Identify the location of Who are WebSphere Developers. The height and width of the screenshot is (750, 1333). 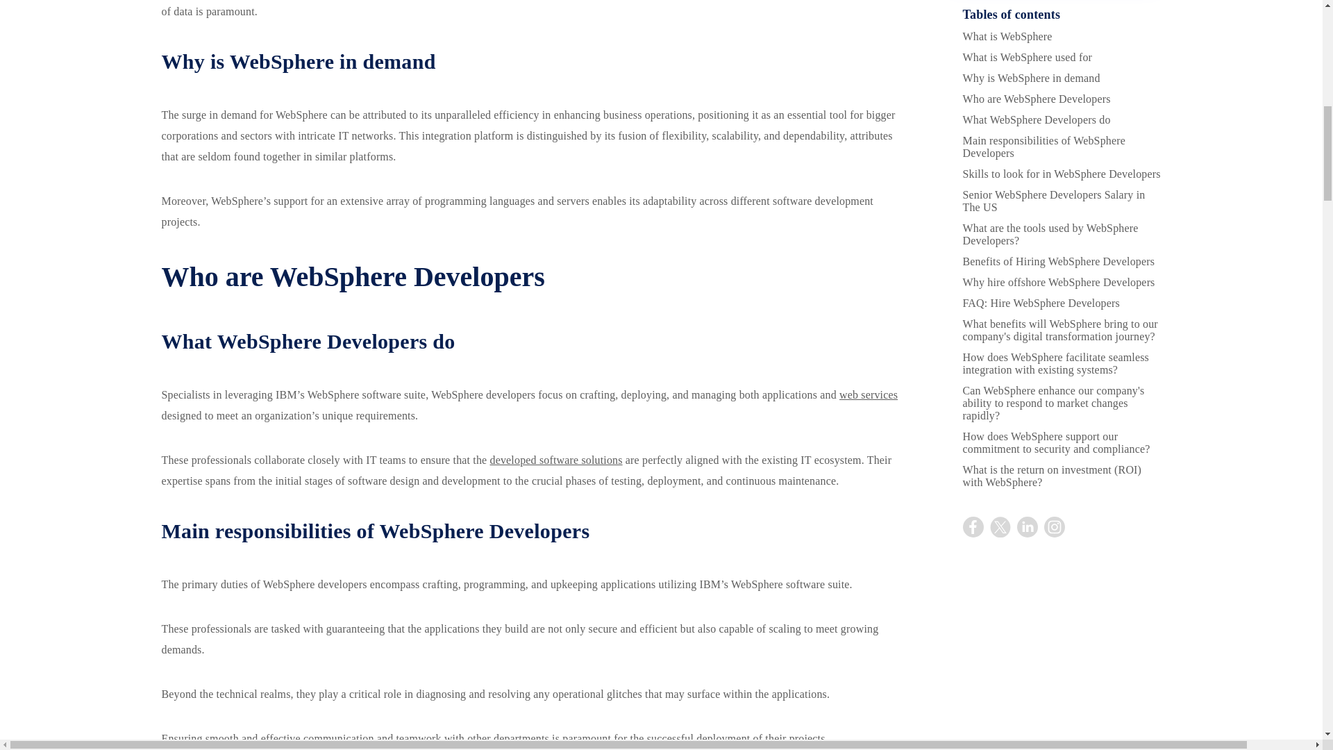
(1036, 99).